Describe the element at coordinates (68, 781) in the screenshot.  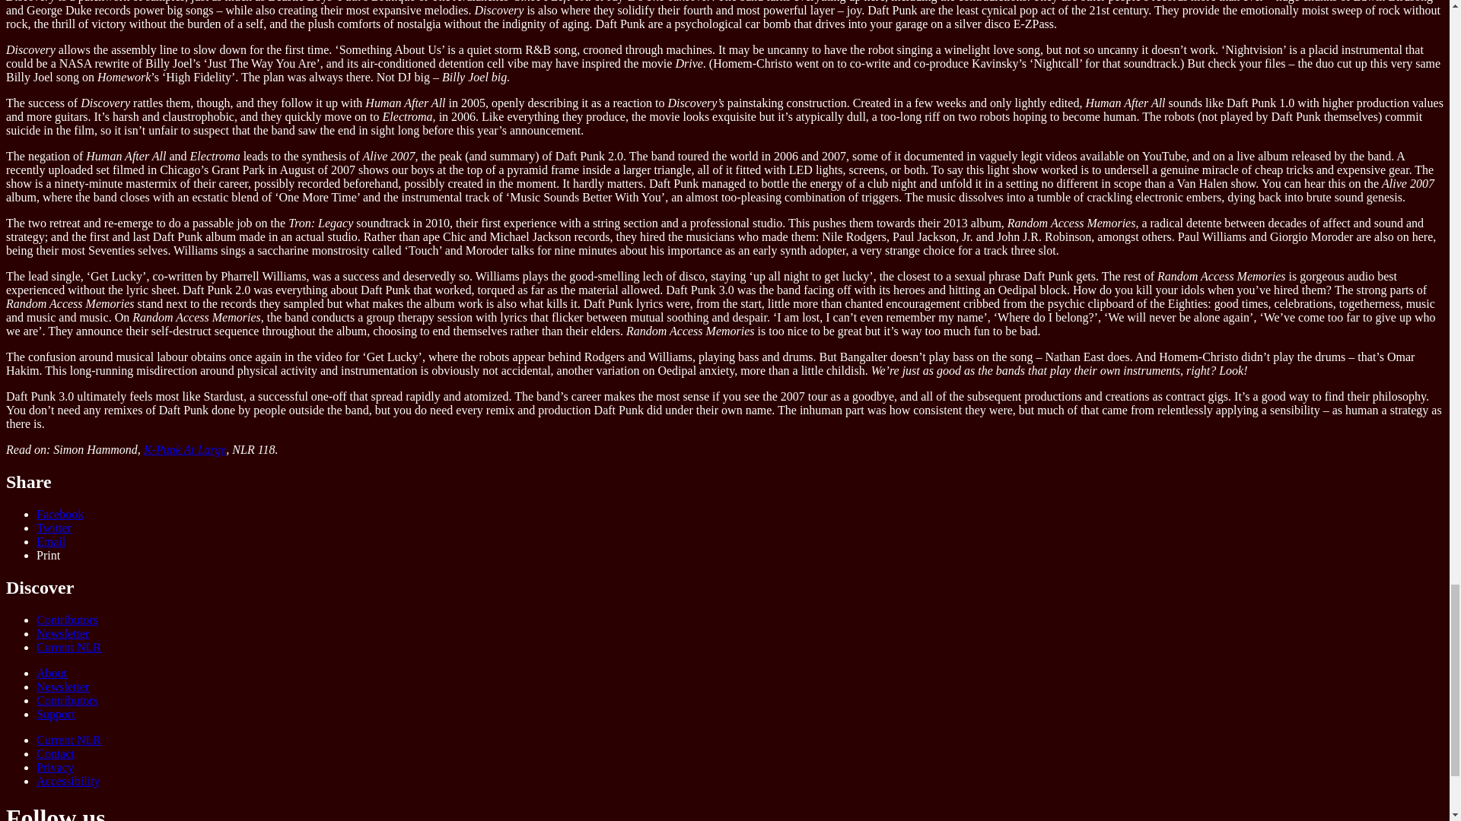
I see `Accessibility` at that location.